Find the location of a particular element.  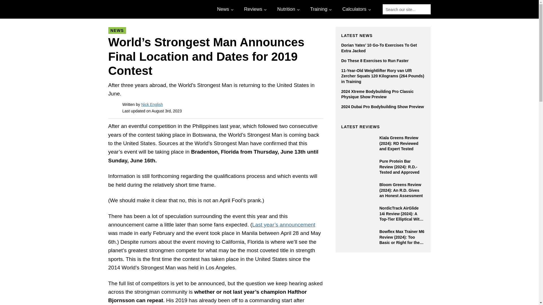

Reviews is located at coordinates (255, 9).